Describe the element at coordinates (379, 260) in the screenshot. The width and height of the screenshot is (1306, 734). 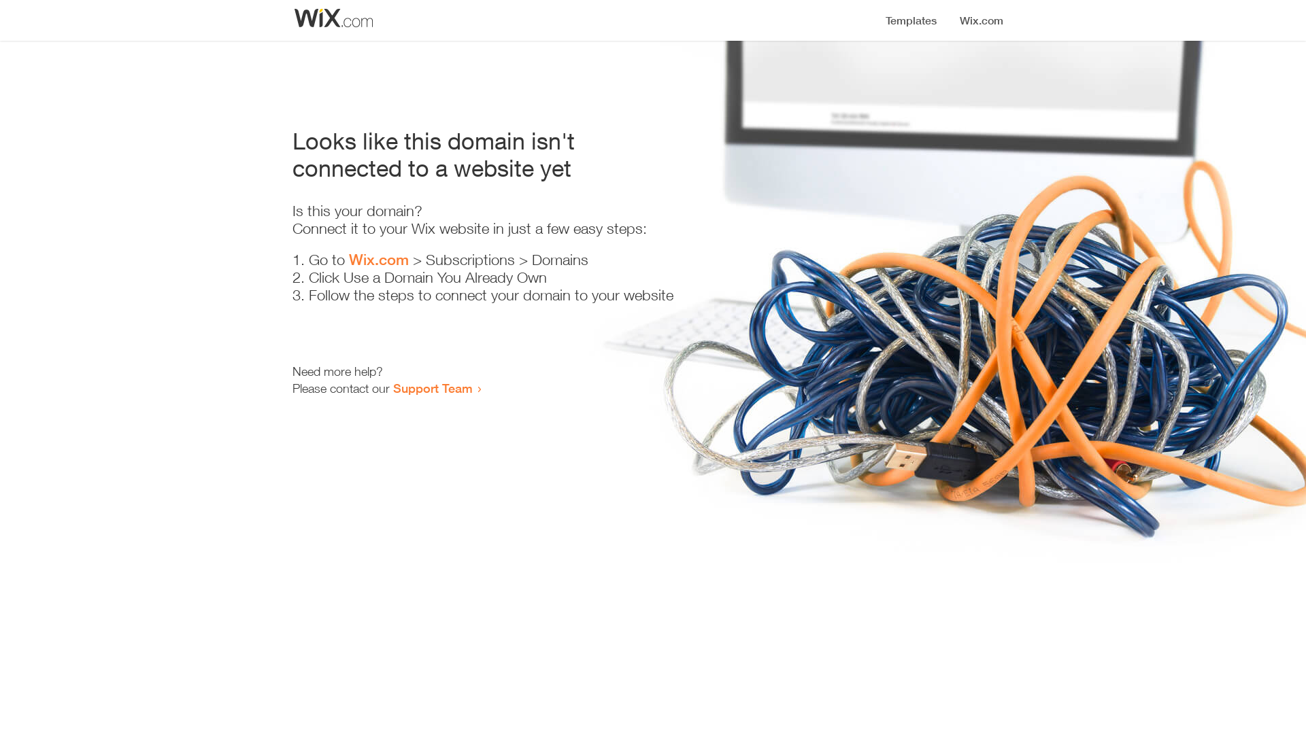
I see `Wix.com` at that location.